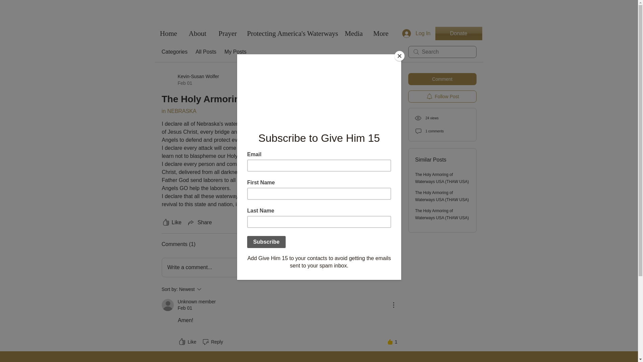  Describe the element at coordinates (416, 34) in the screenshot. I see `Comment` at that location.